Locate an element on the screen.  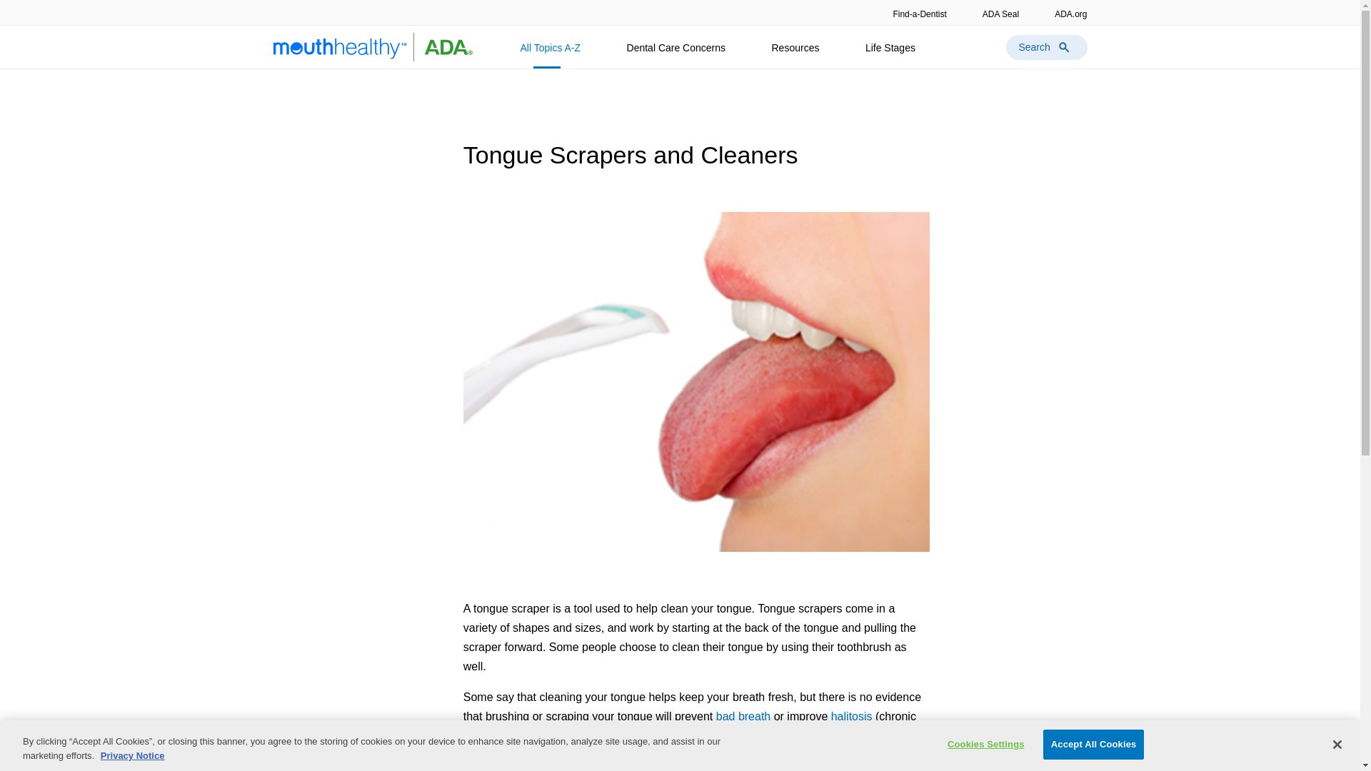
Dental Care Concerns is located at coordinates (676, 54).